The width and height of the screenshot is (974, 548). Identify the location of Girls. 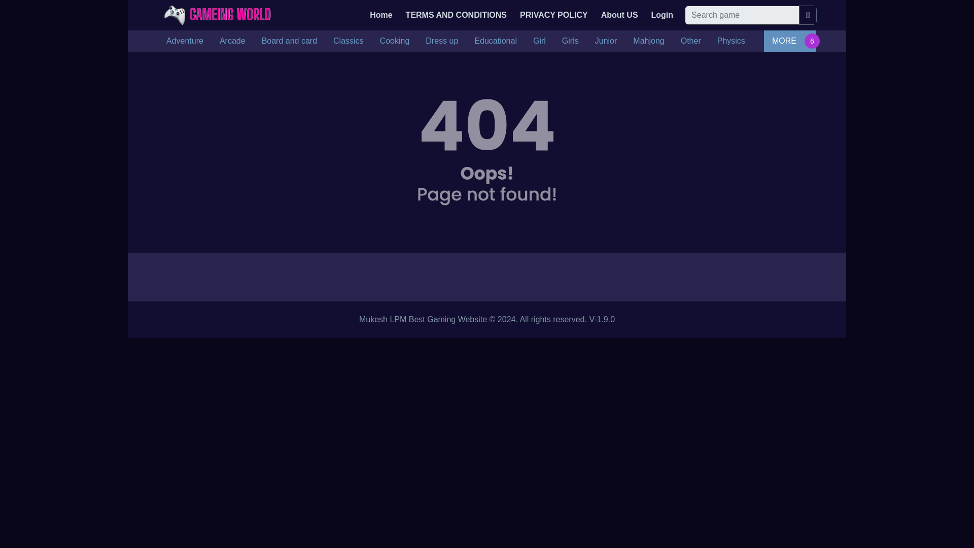
(570, 41).